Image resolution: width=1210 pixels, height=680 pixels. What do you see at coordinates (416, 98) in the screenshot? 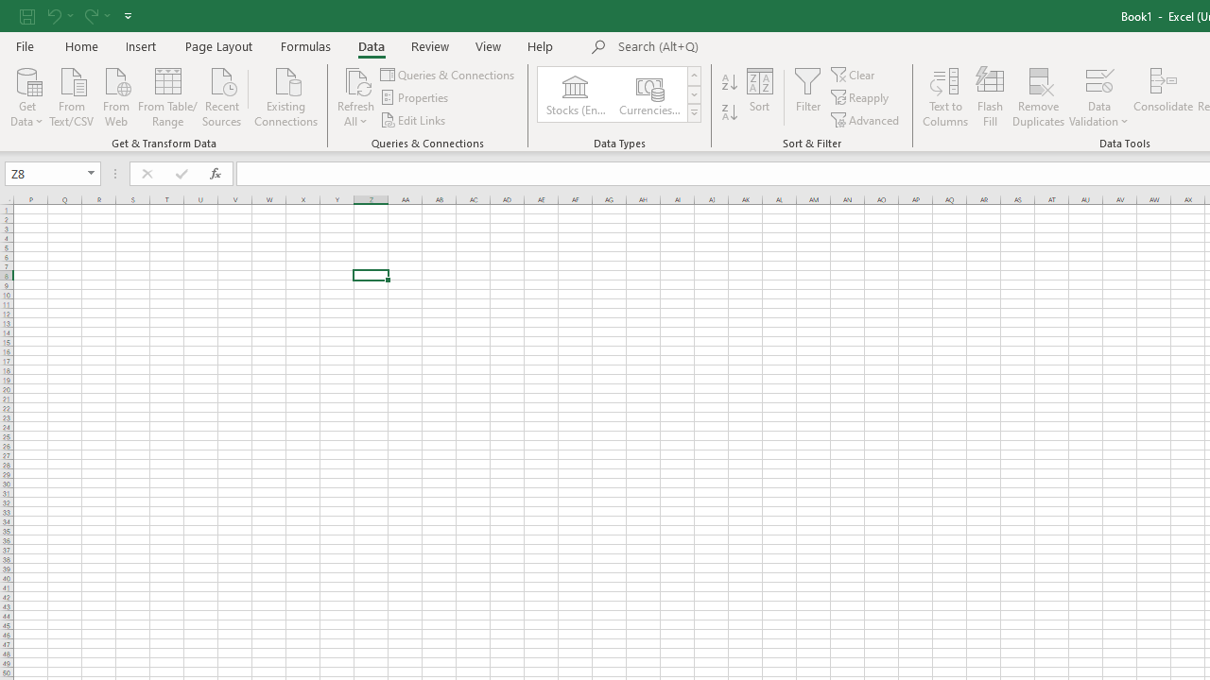
I see `Properties` at bounding box center [416, 98].